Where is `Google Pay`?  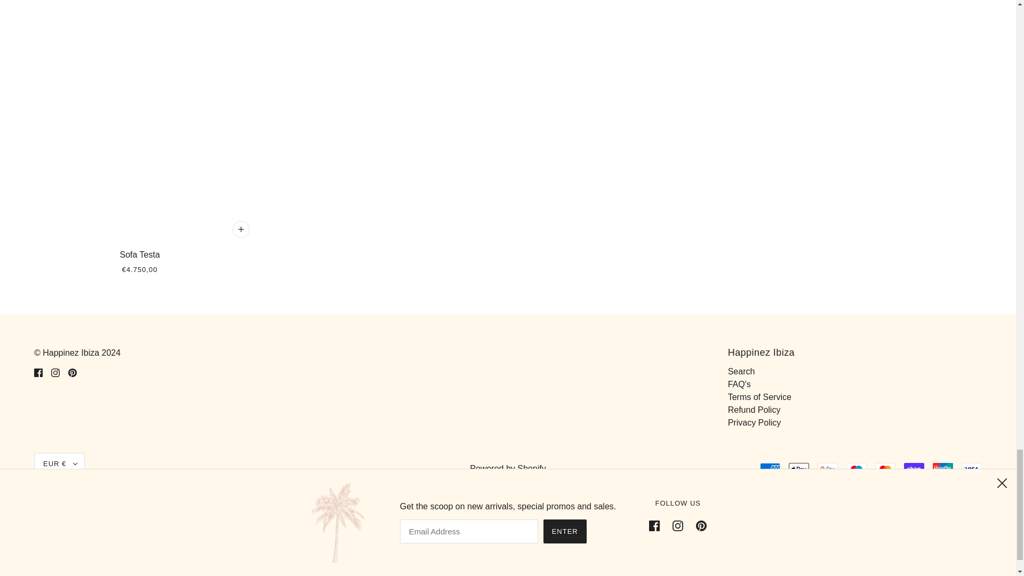
Google Pay is located at coordinates (827, 469).